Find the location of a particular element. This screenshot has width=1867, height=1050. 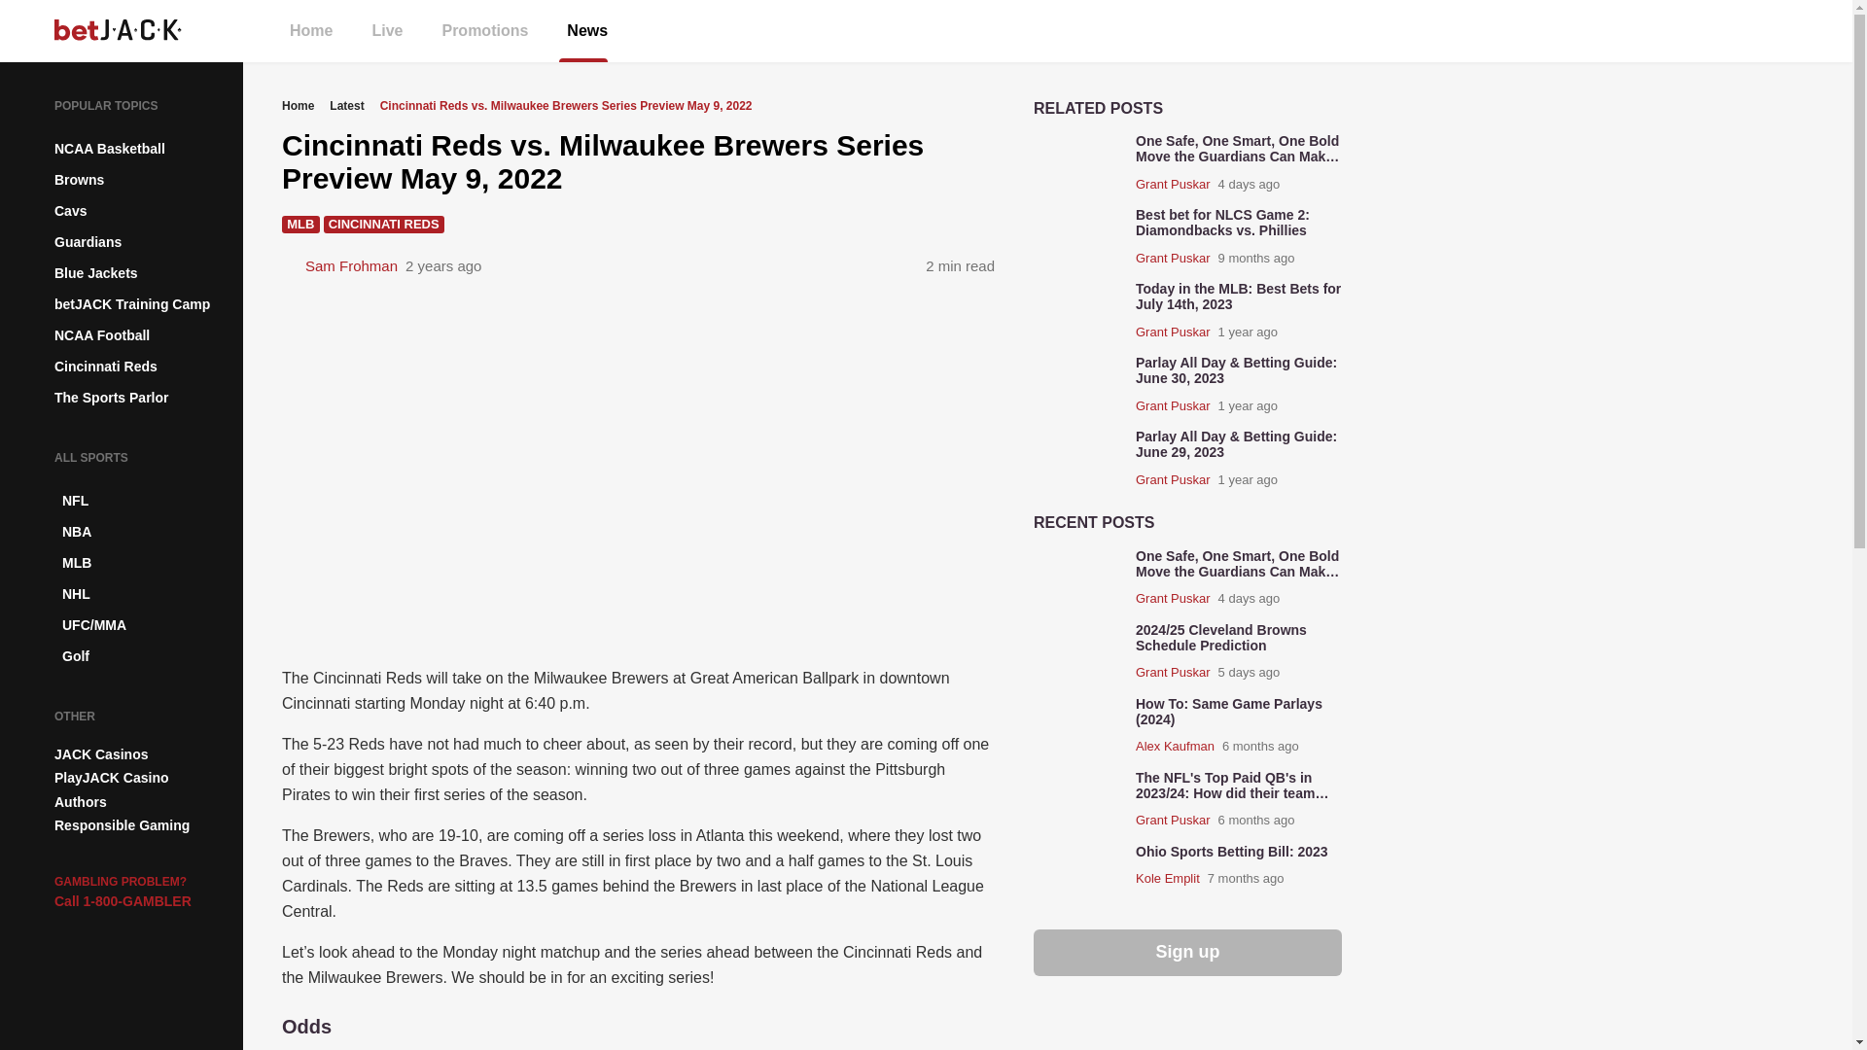

Guardians is located at coordinates (140, 241).